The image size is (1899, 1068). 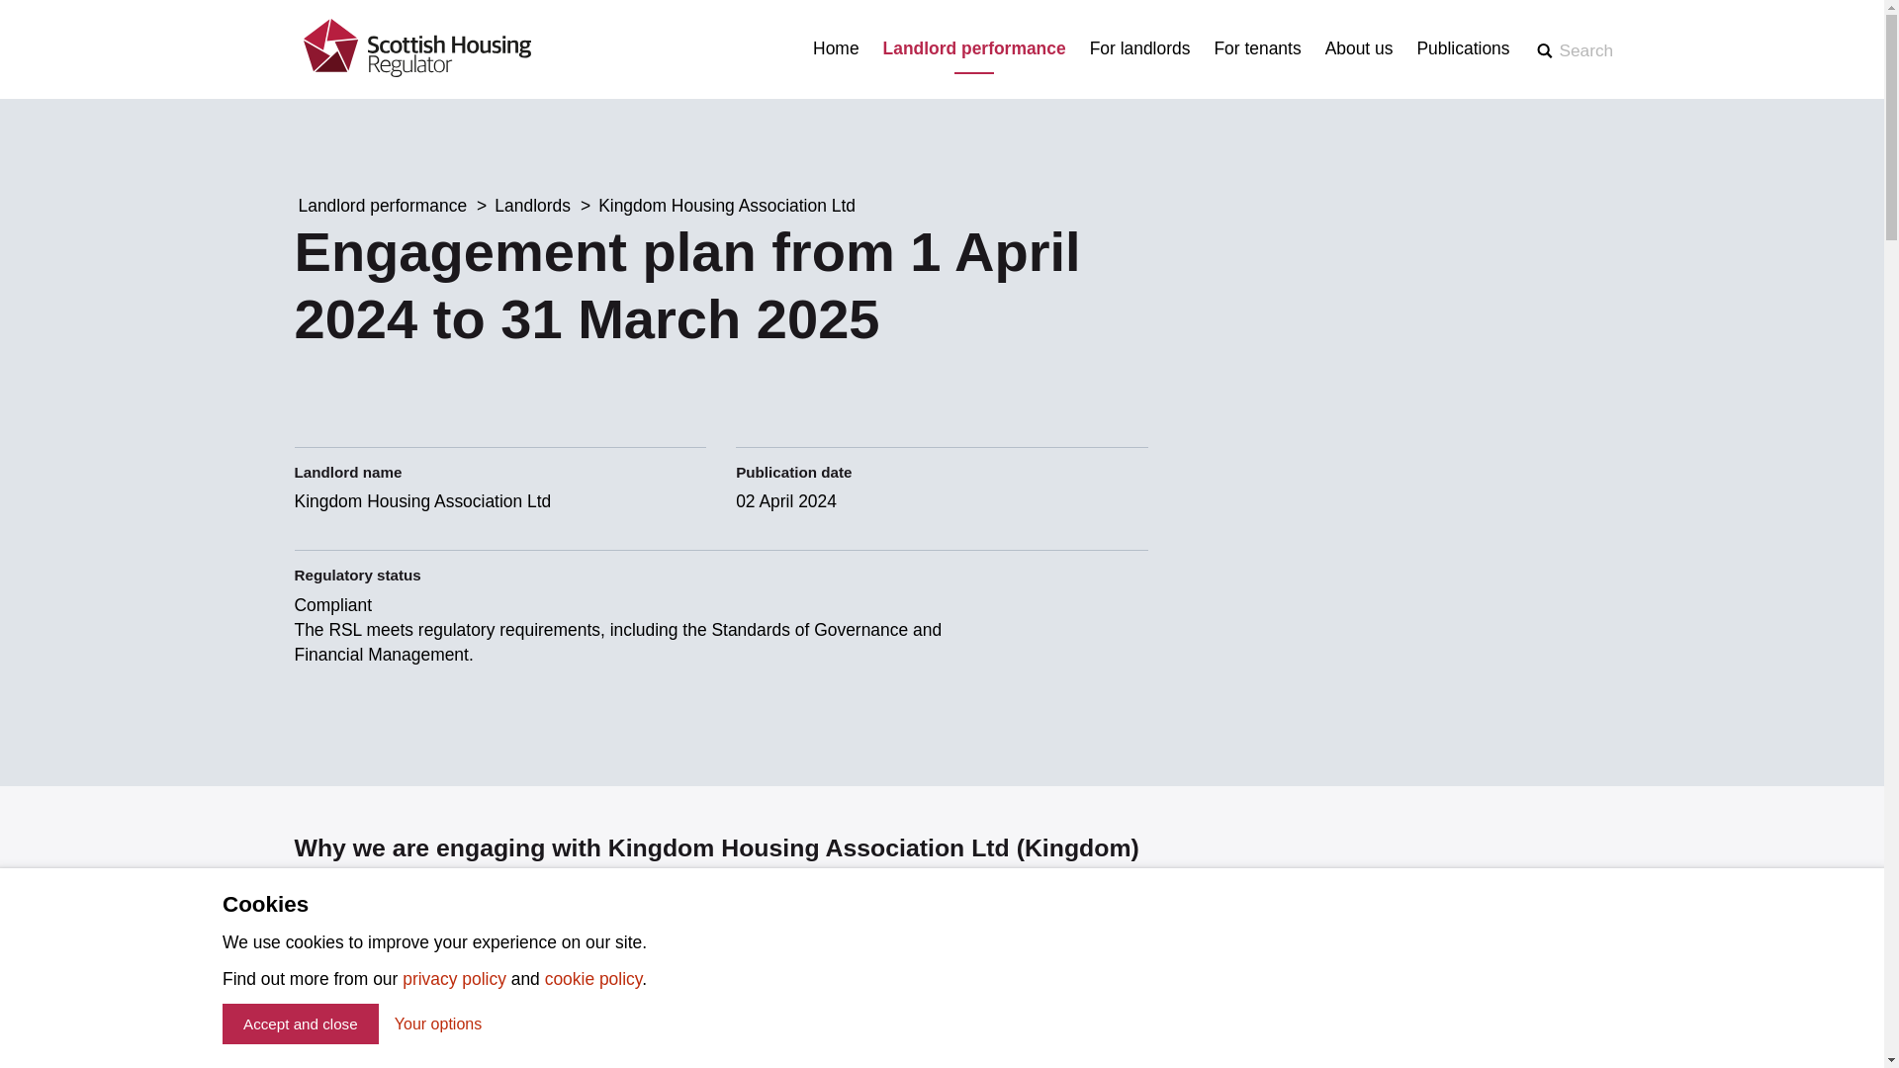 I want to click on Home, so click(x=836, y=47).